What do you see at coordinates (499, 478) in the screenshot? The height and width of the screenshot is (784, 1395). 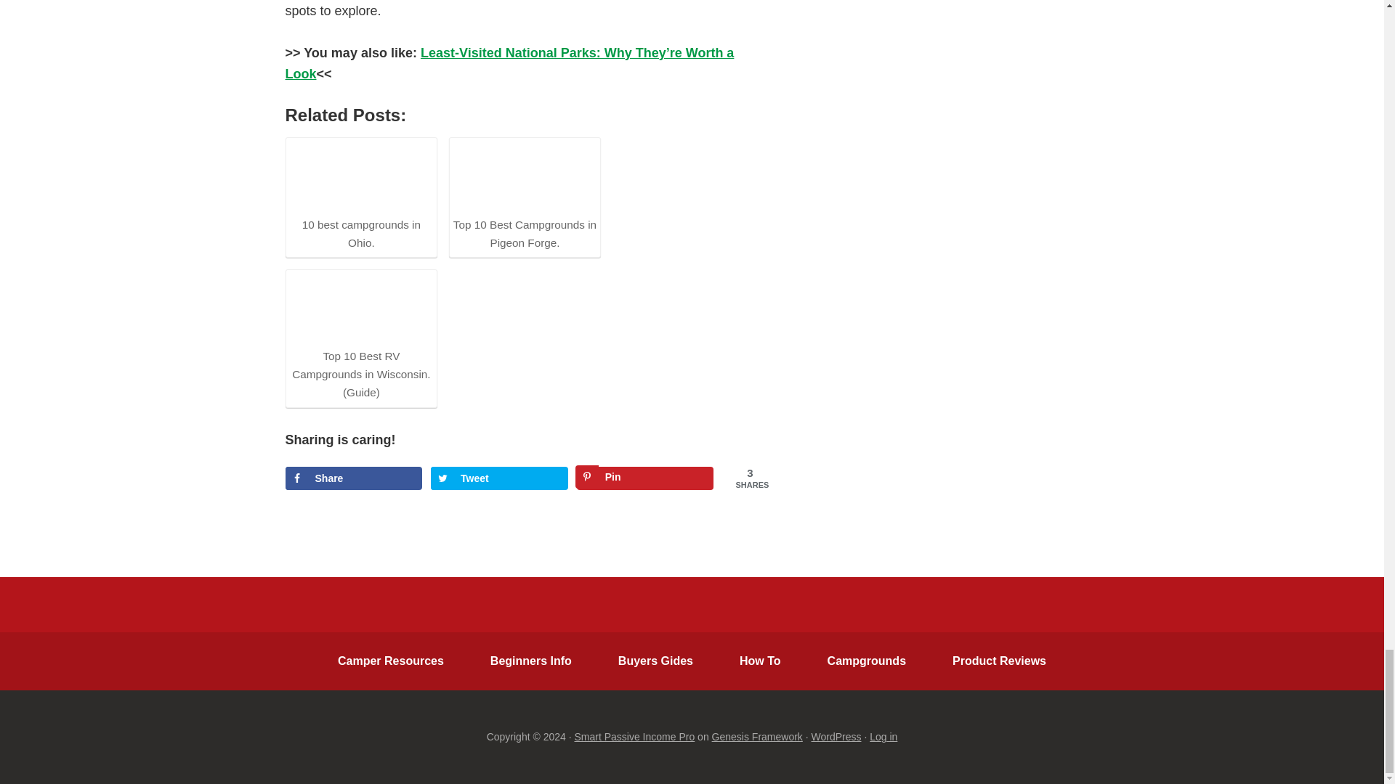 I see `Tweet` at bounding box center [499, 478].